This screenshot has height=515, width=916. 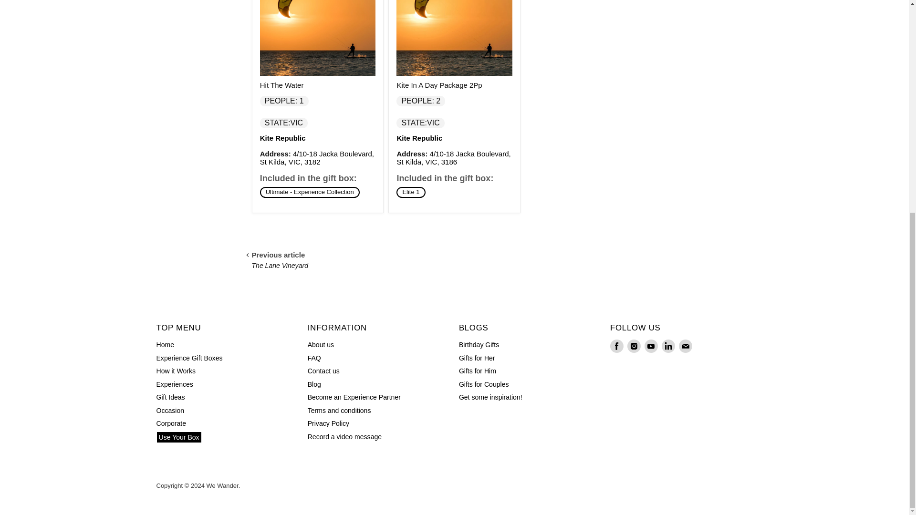 What do you see at coordinates (668, 346) in the screenshot?
I see `LinkedIn` at bounding box center [668, 346].